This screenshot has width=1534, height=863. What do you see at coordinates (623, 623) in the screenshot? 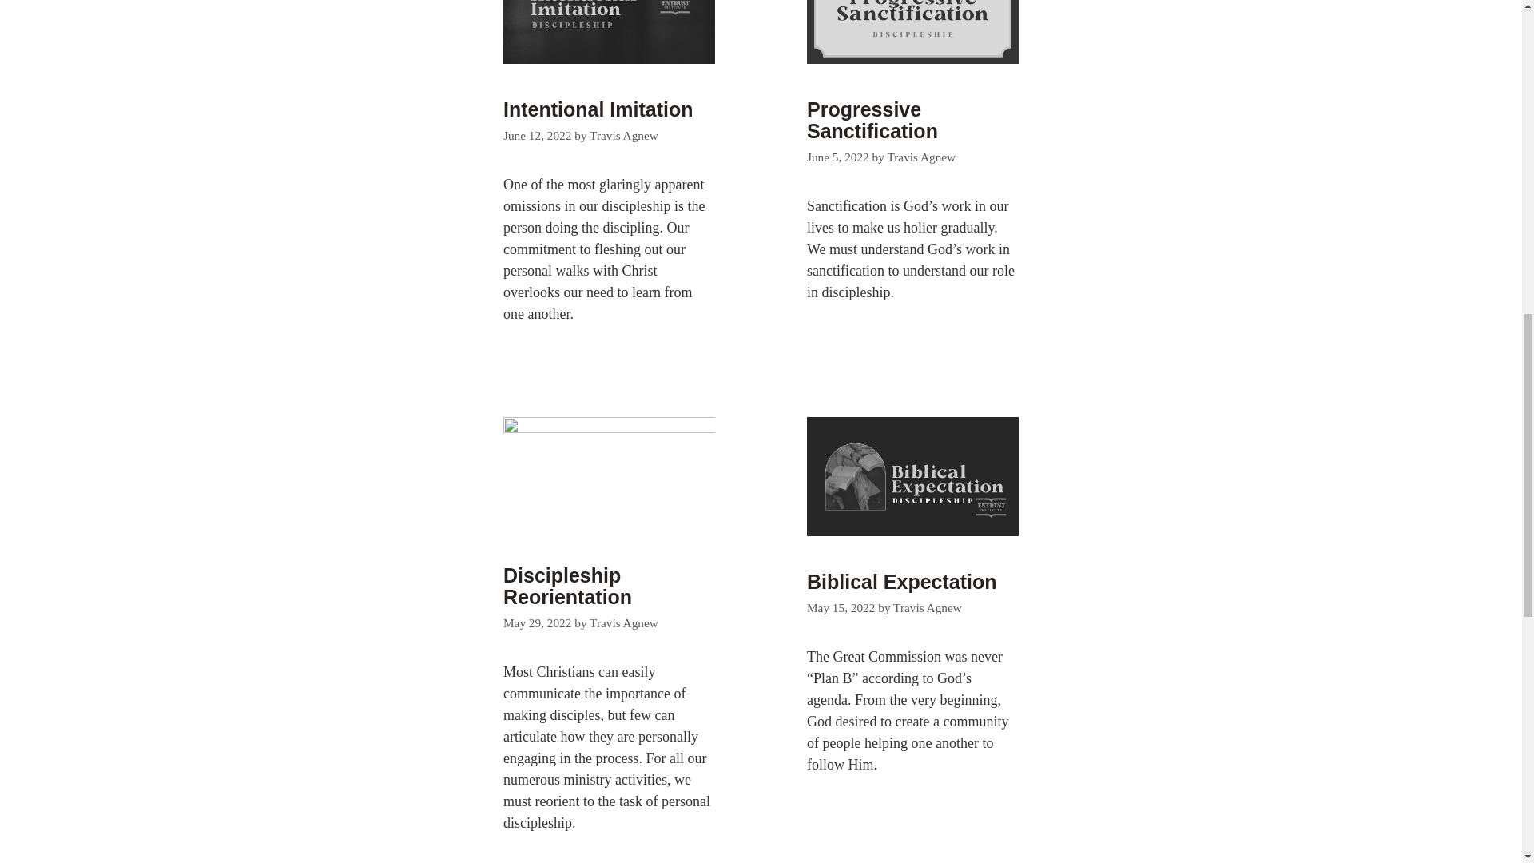
I see `View all posts by Travis Agnew` at bounding box center [623, 623].